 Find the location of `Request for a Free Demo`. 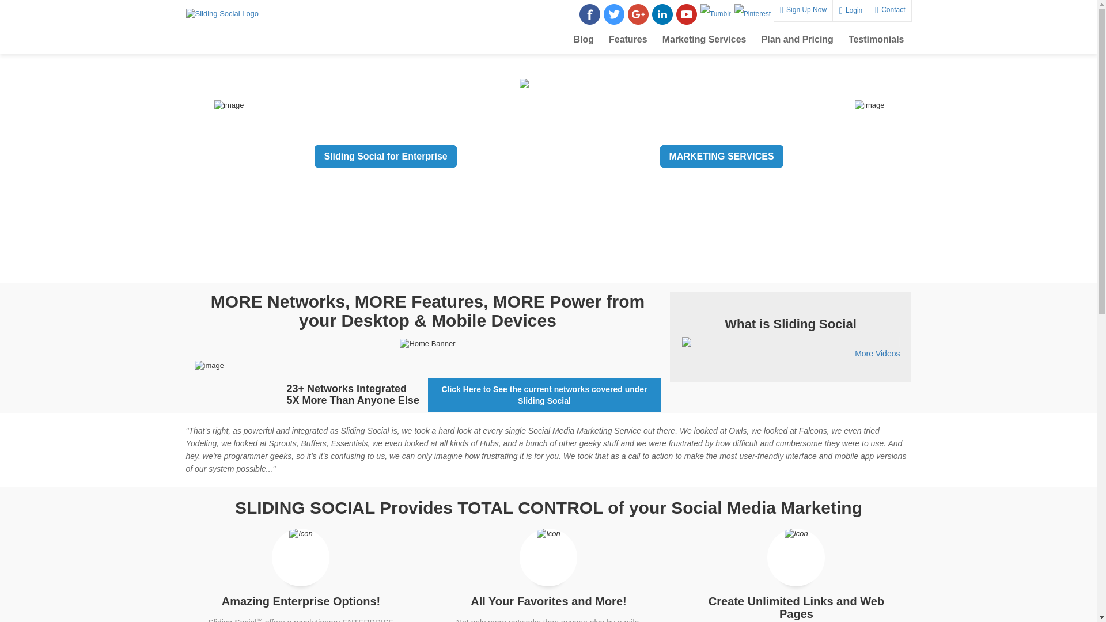

Request for a Free Demo is located at coordinates (591, 165).